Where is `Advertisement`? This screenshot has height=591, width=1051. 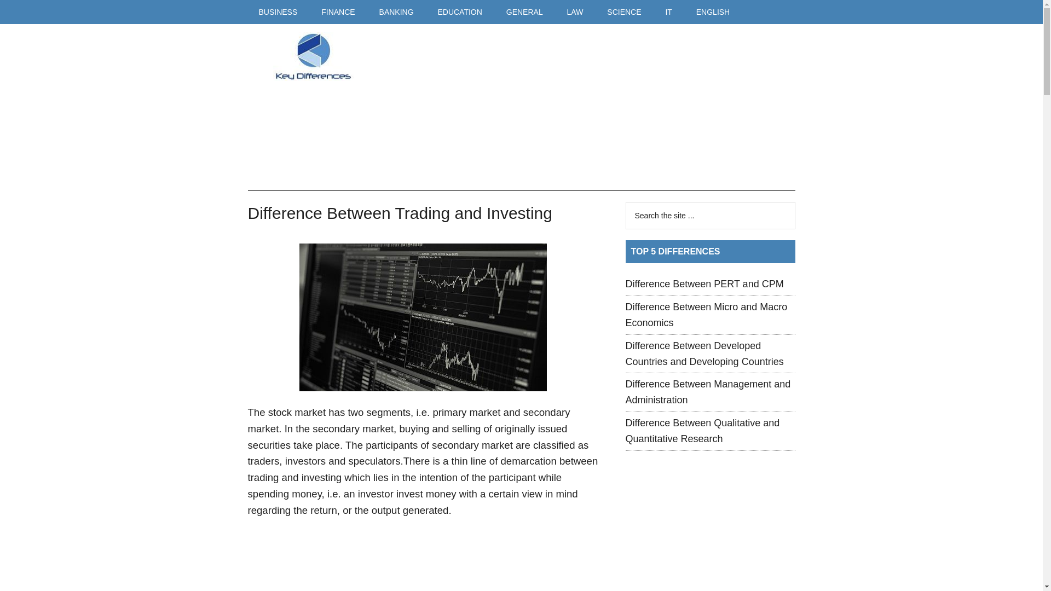 Advertisement is located at coordinates (578, 108).